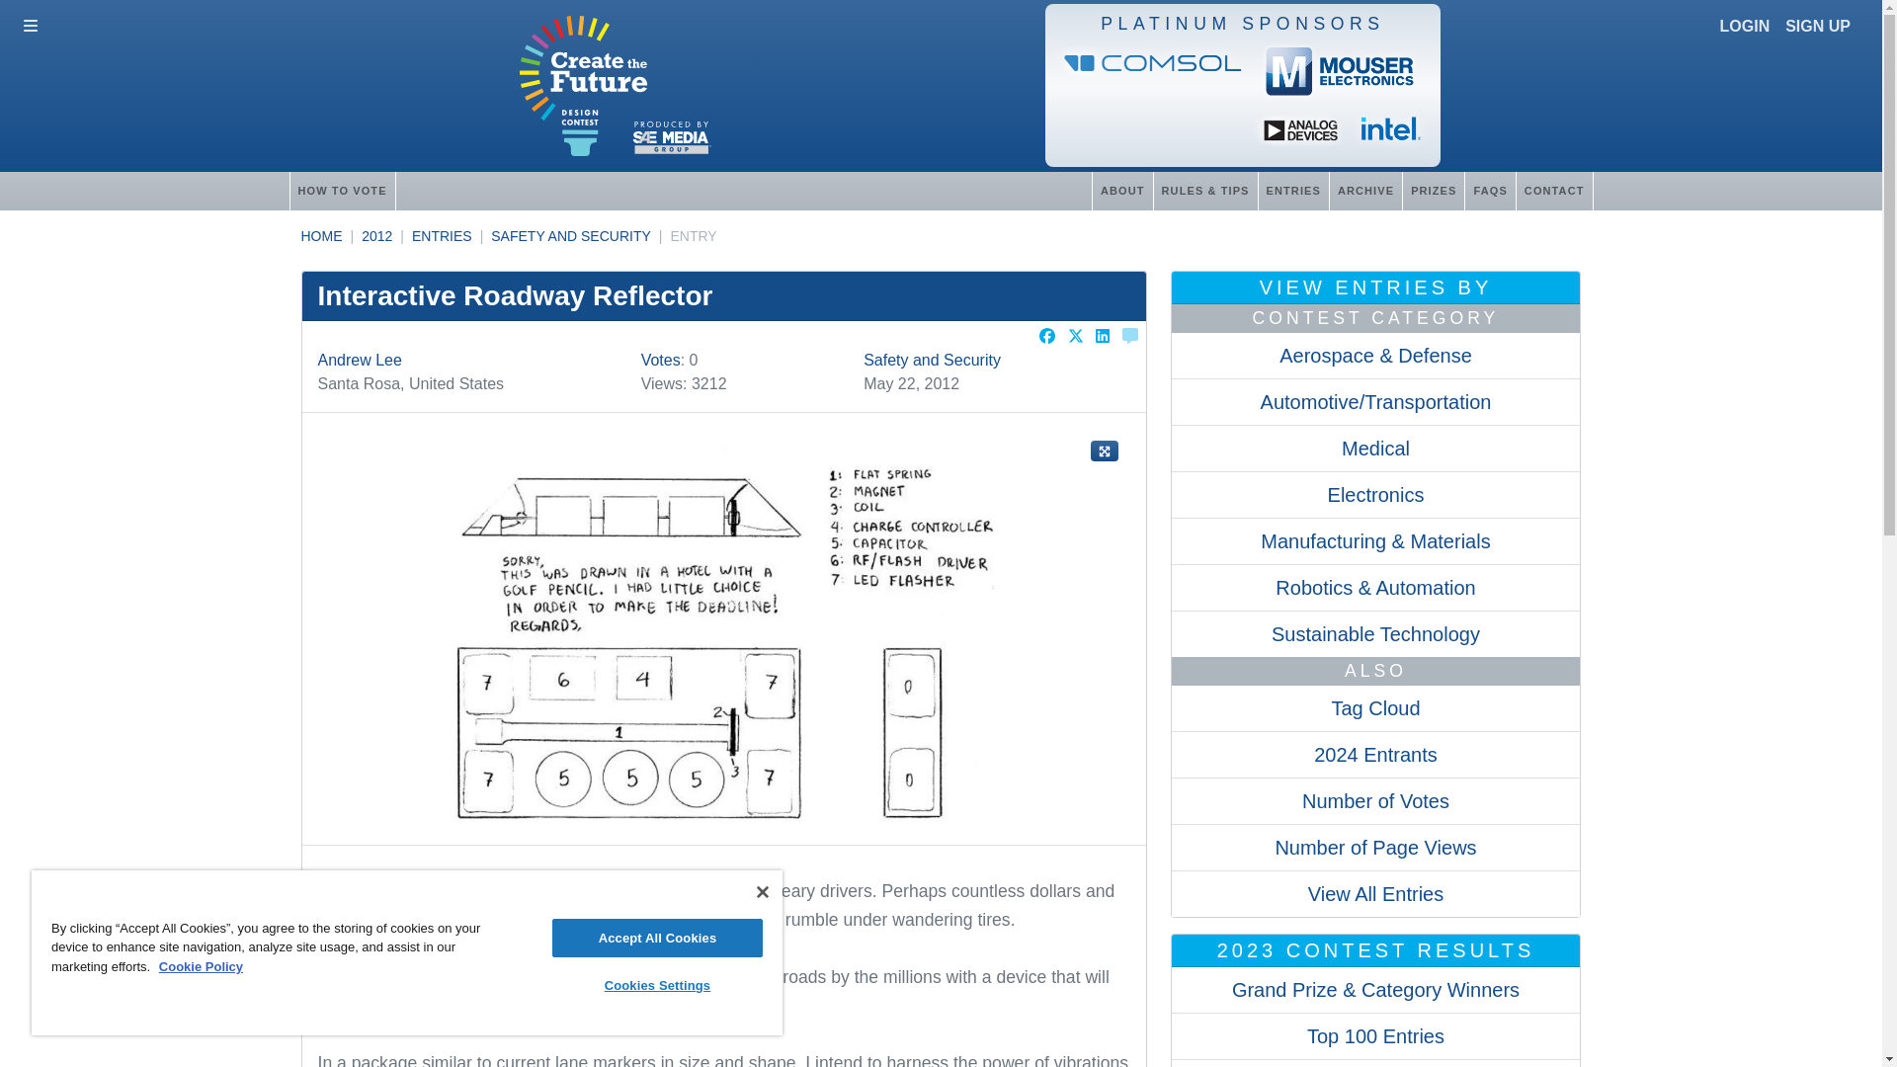 This screenshot has height=1067, width=1897. What do you see at coordinates (360, 360) in the screenshot?
I see `Andrew Lee` at bounding box center [360, 360].